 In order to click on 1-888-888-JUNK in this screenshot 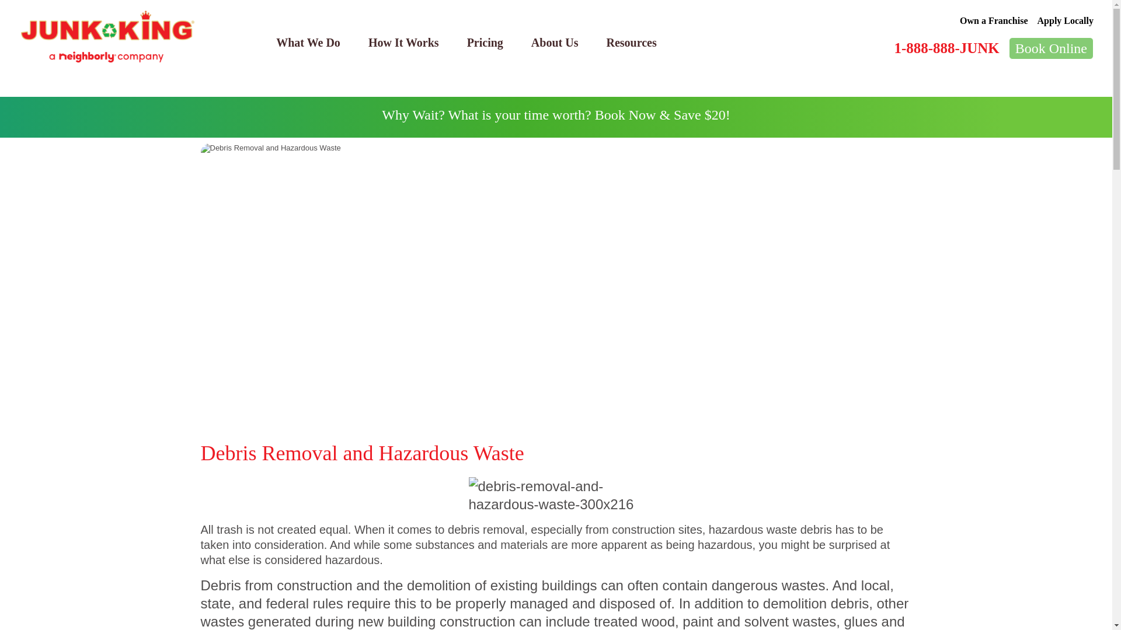, I will do `click(946, 48)`.